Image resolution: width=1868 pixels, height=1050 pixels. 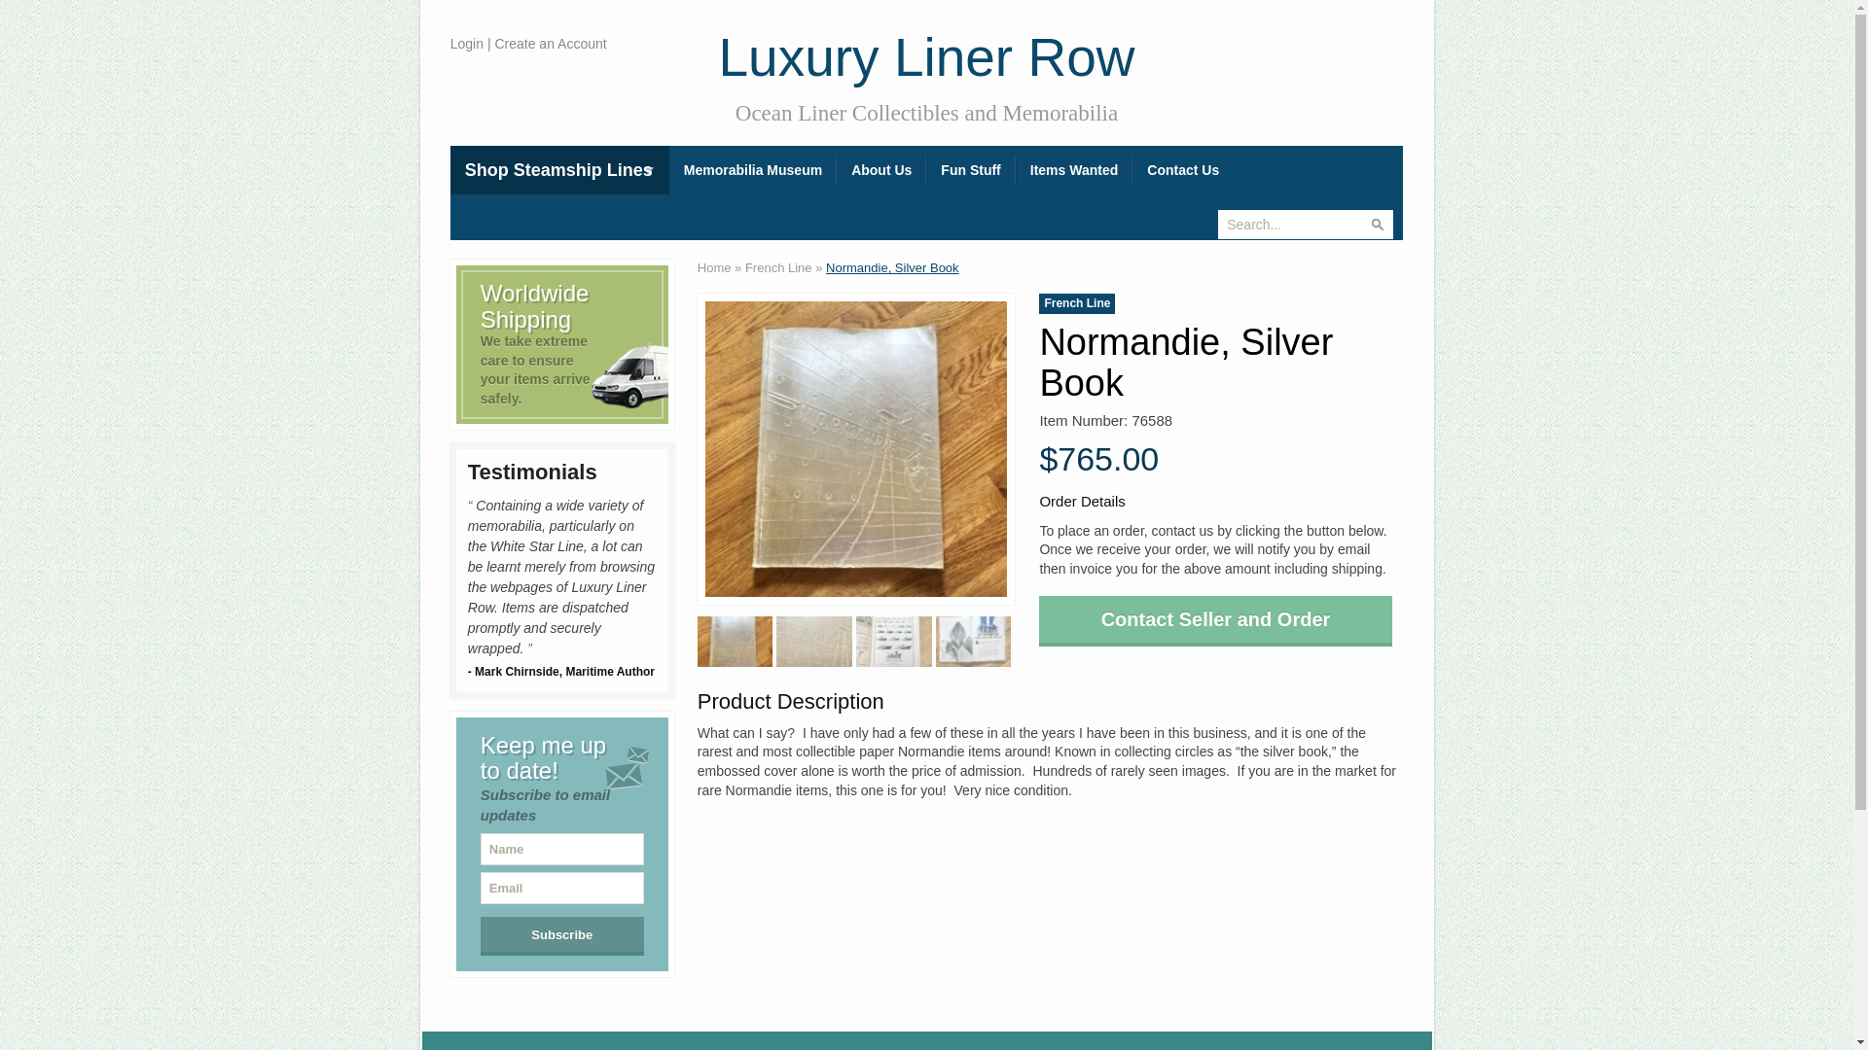 What do you see at coordinates (753, 169) in the screenshot?
I see `Memorabilia Museum` at bounding box center [753, 169].